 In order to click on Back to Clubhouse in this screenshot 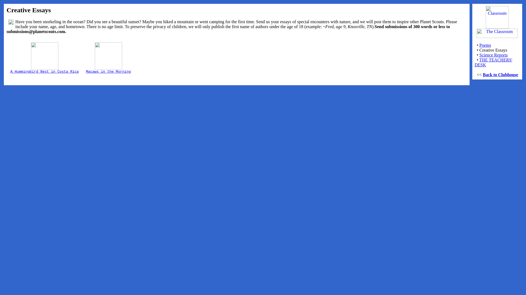, I will do `click(500, 74)`.